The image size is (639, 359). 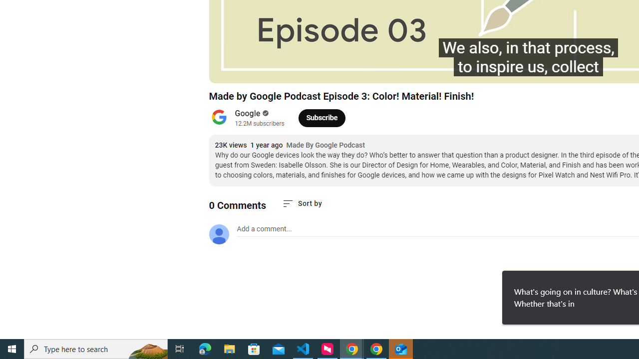 What do you see at coordinates (264, 229) in the screenshot?
I see `AutomationID: simplebox-placeholder` at bounding box center [264, 229].